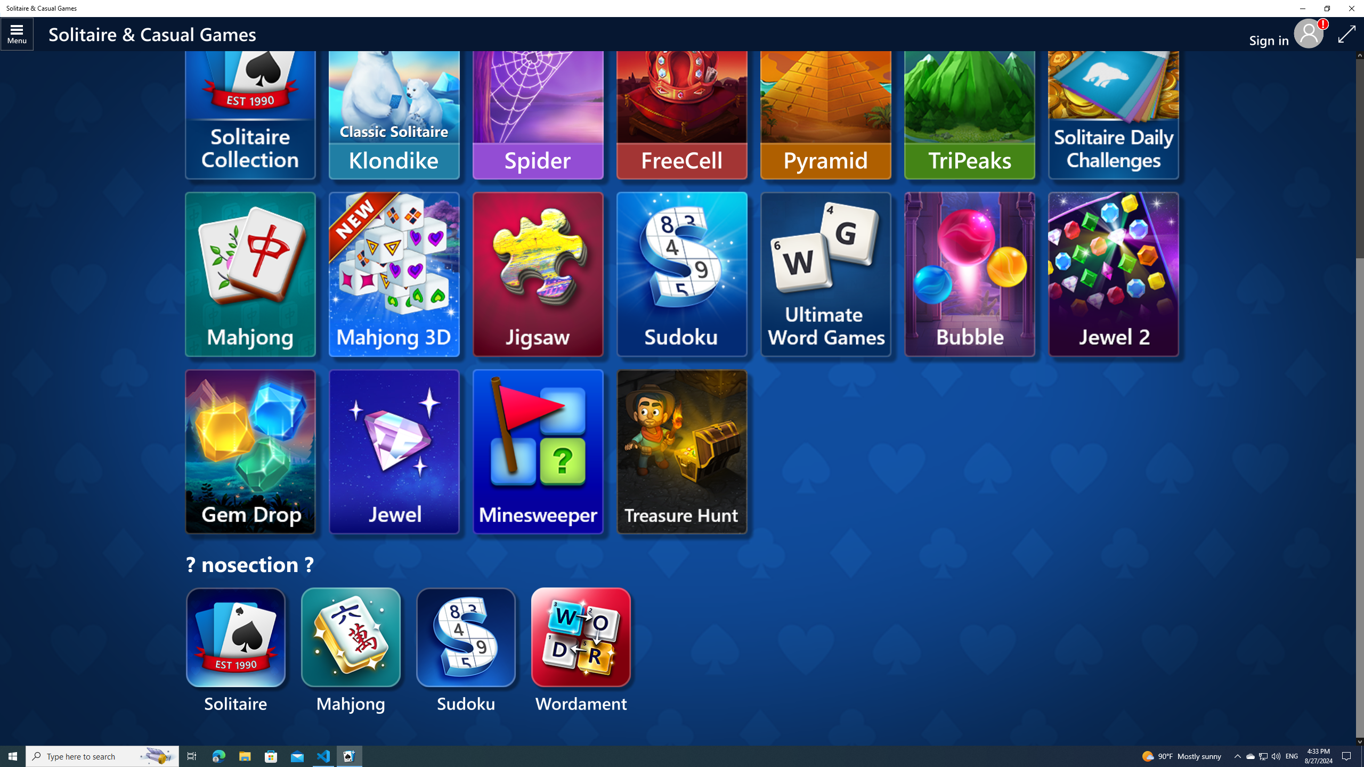 Image resolution: width=1364 pixels, height=767 pixels. What do you see at coordinates (394, 274) in the screenshot?
I see `Mahjong 3D` at bounding box center [394, 274].